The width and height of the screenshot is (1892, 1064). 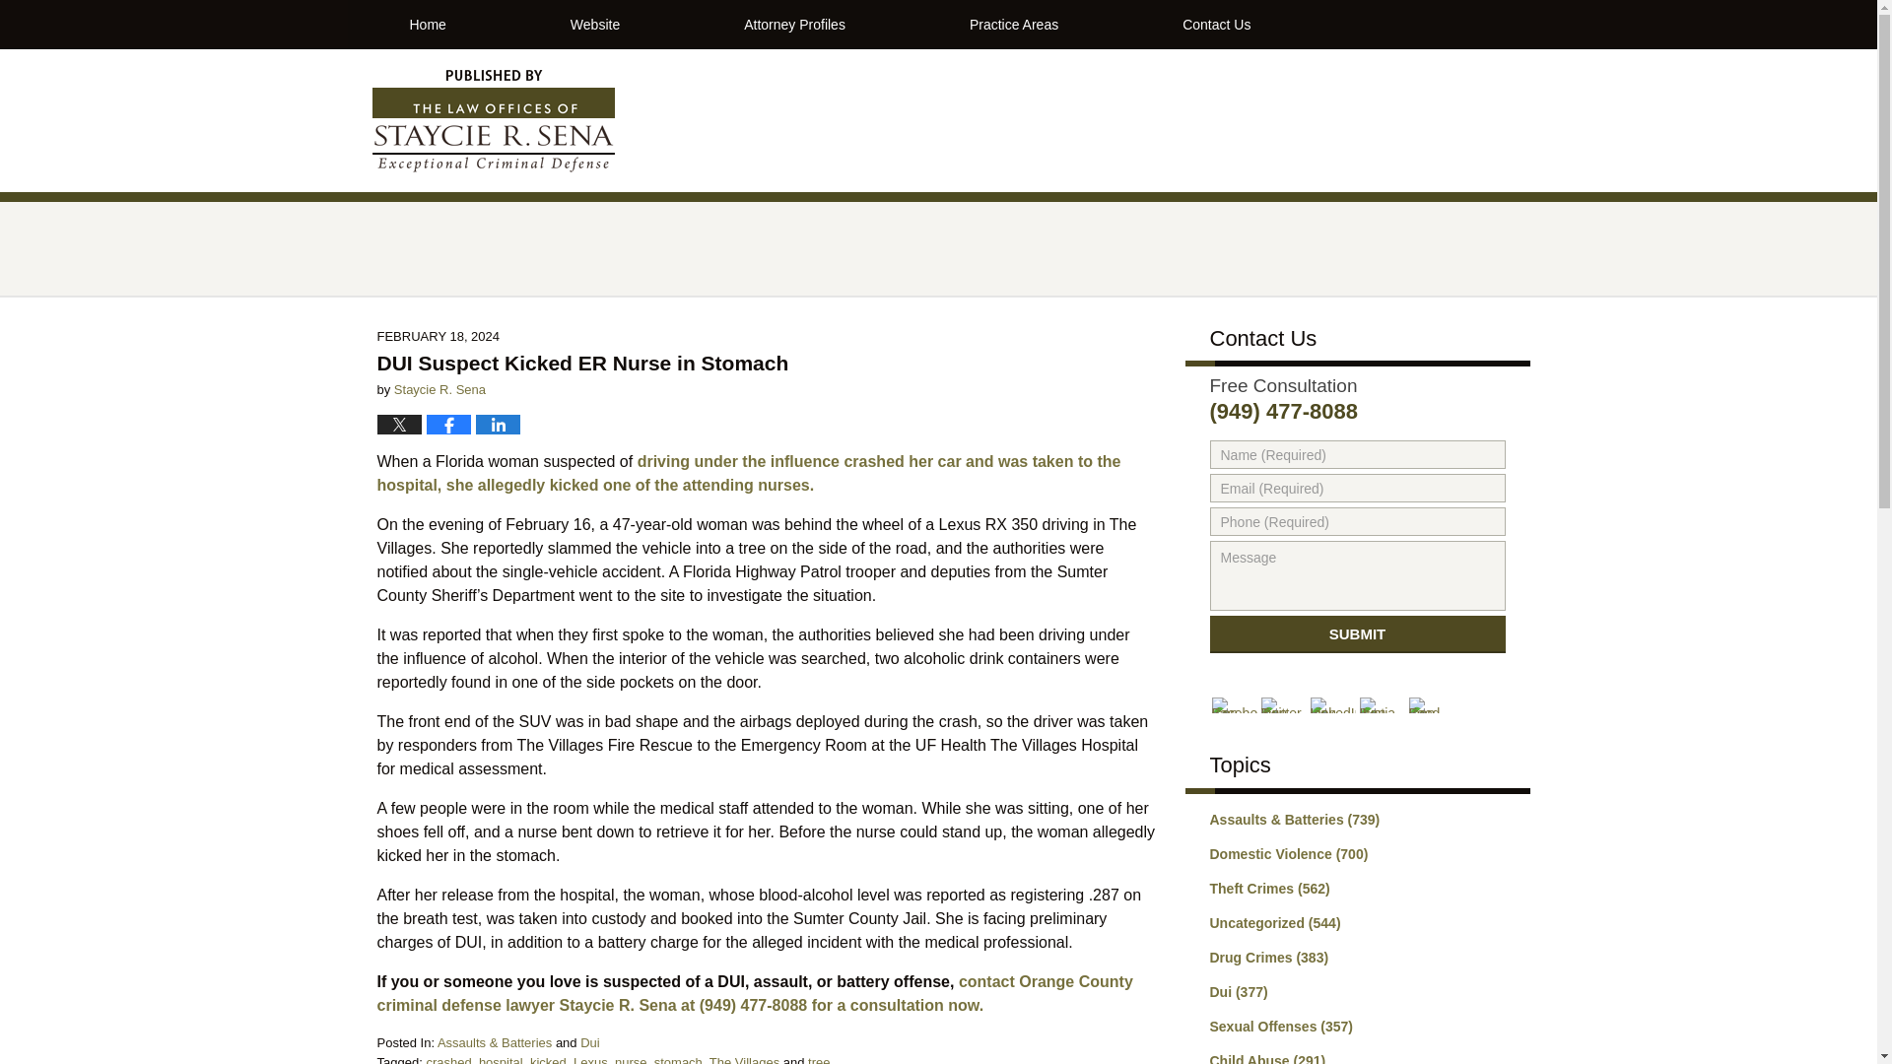 I want to click on hospital, so click(x=501, y=1060).